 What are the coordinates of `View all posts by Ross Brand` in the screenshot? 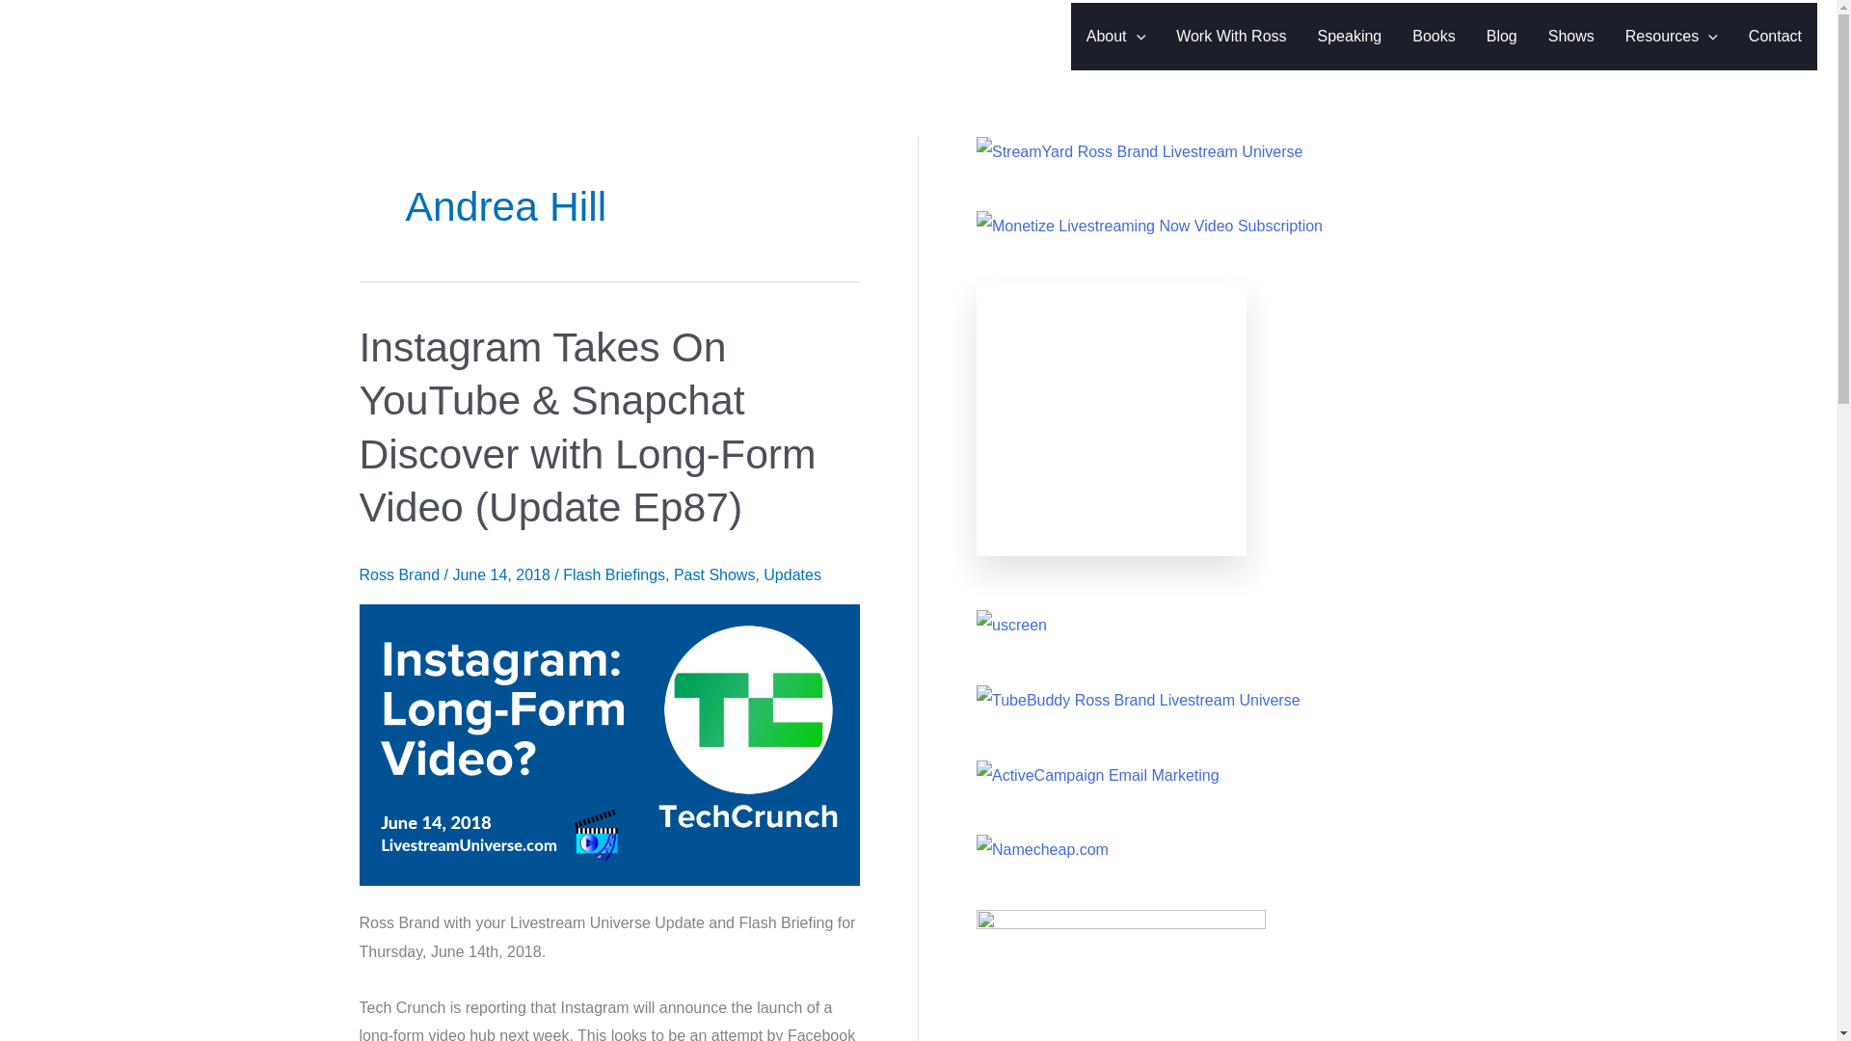 It's located at (401, 574).